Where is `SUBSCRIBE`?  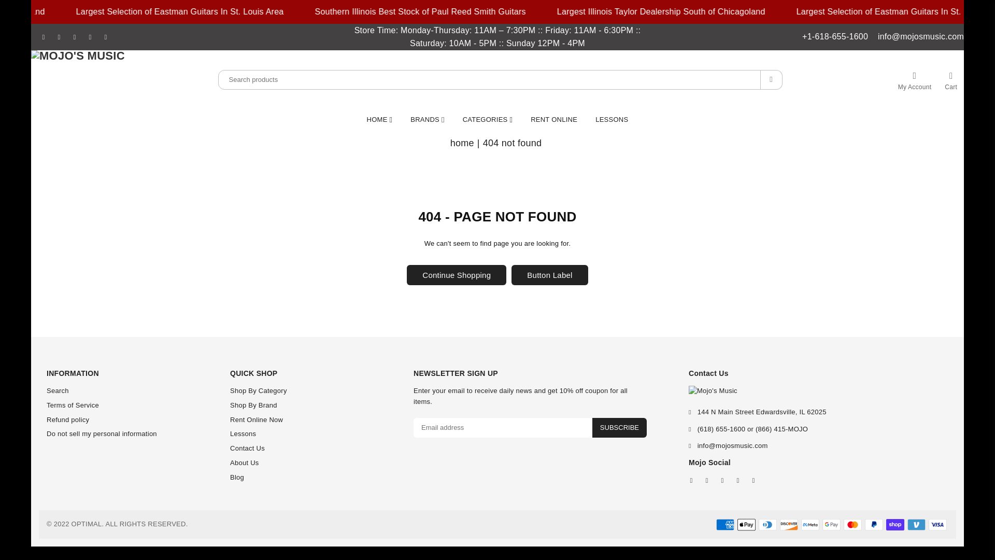 SUBSCRIBE is located at coordinates (619, 427).